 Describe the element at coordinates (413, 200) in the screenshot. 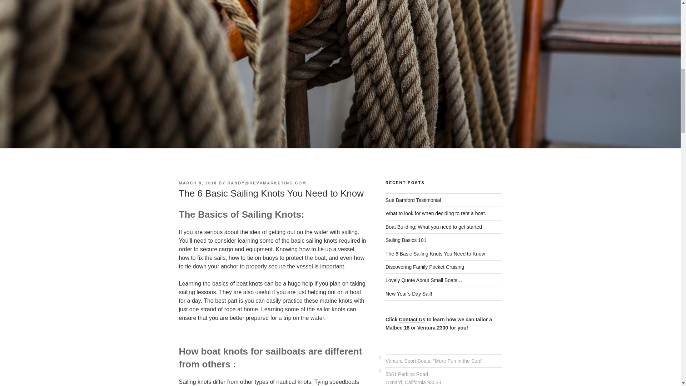

I see `Sue Bamford Testimonial` at that location.